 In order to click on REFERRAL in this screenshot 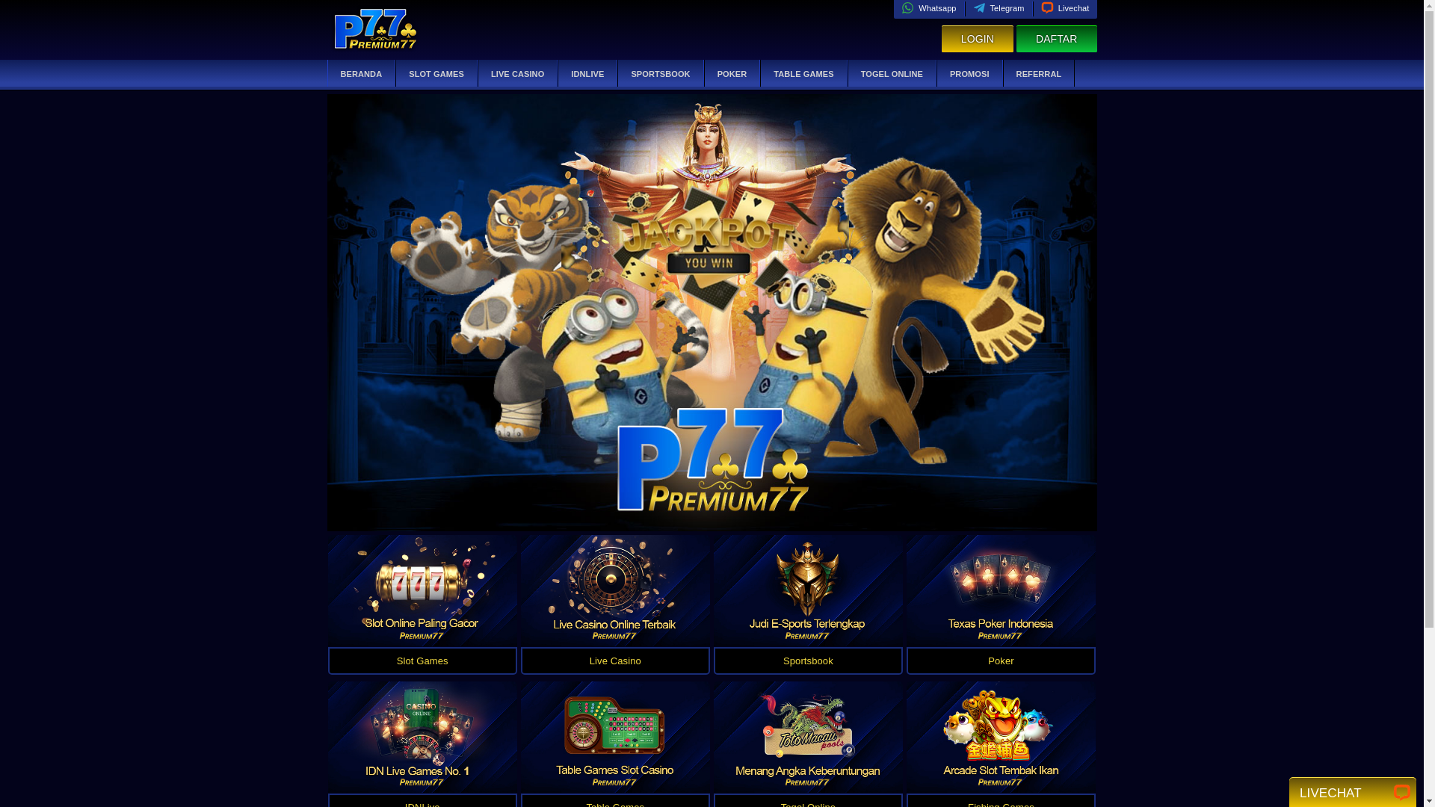, I will do `click(1039, 74)`.